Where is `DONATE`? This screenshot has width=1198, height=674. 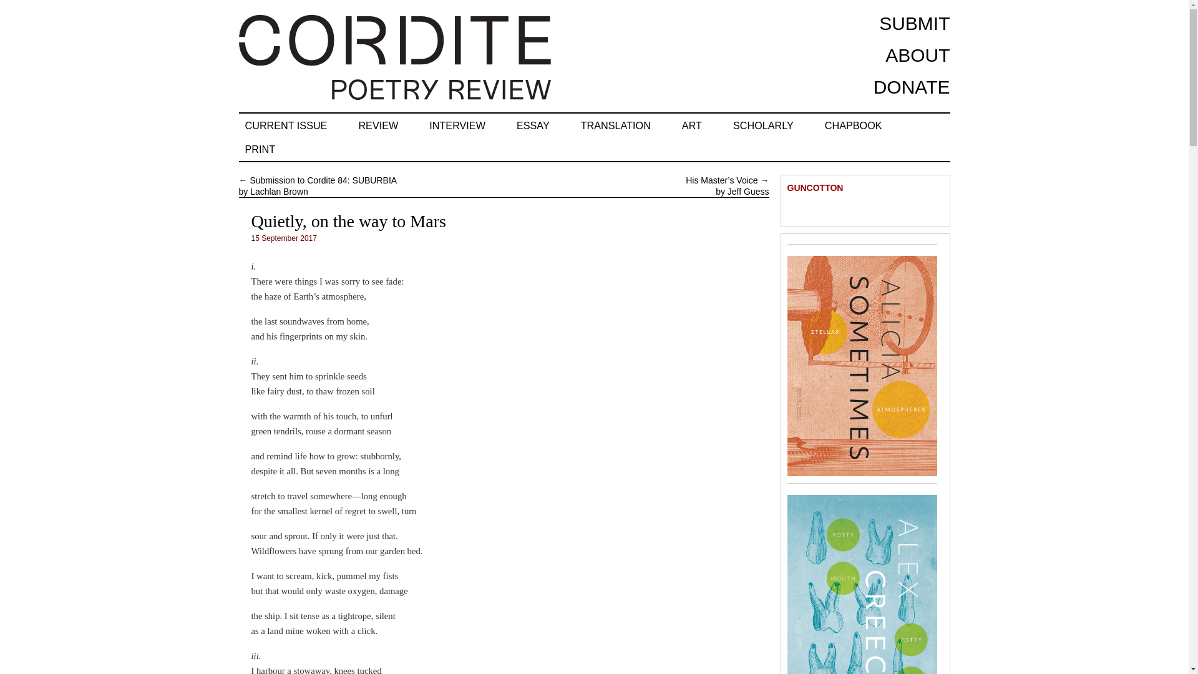
DONATE is located at coordinates (911, 87).